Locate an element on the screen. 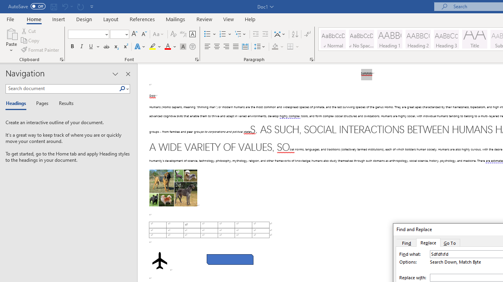  Search is located at coordinates (124, 89).